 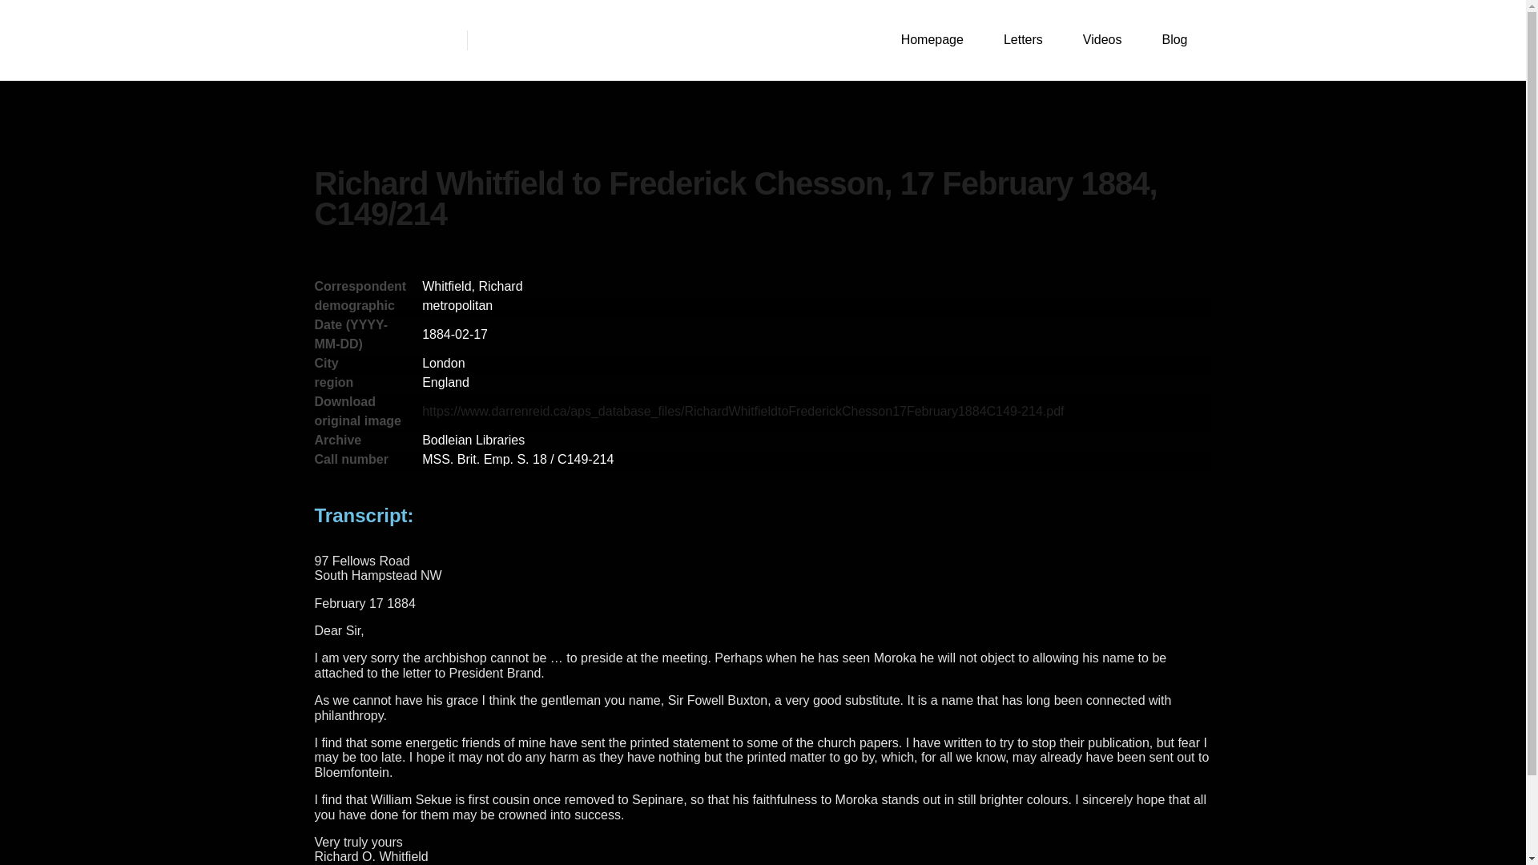 I want to click on Letters, so click(x=1023, y=40).